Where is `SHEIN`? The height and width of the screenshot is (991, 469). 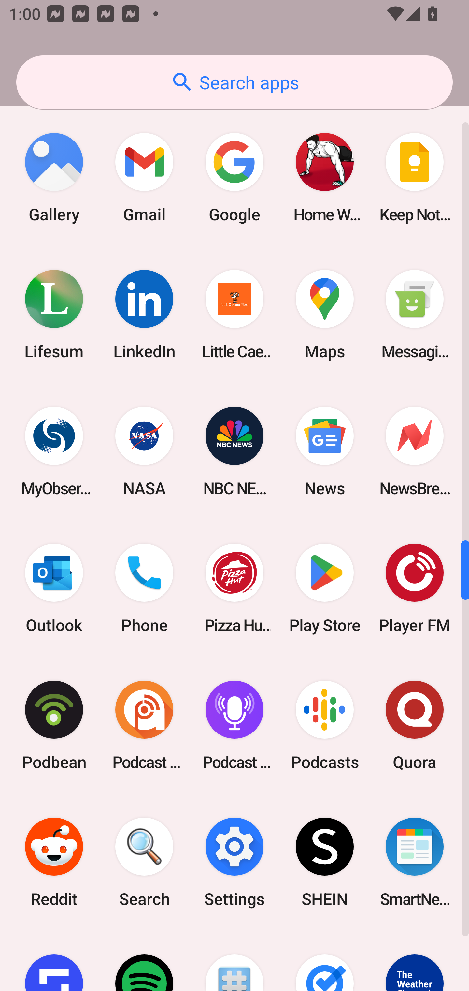 SHEIN is located at coordinates (324, 862).